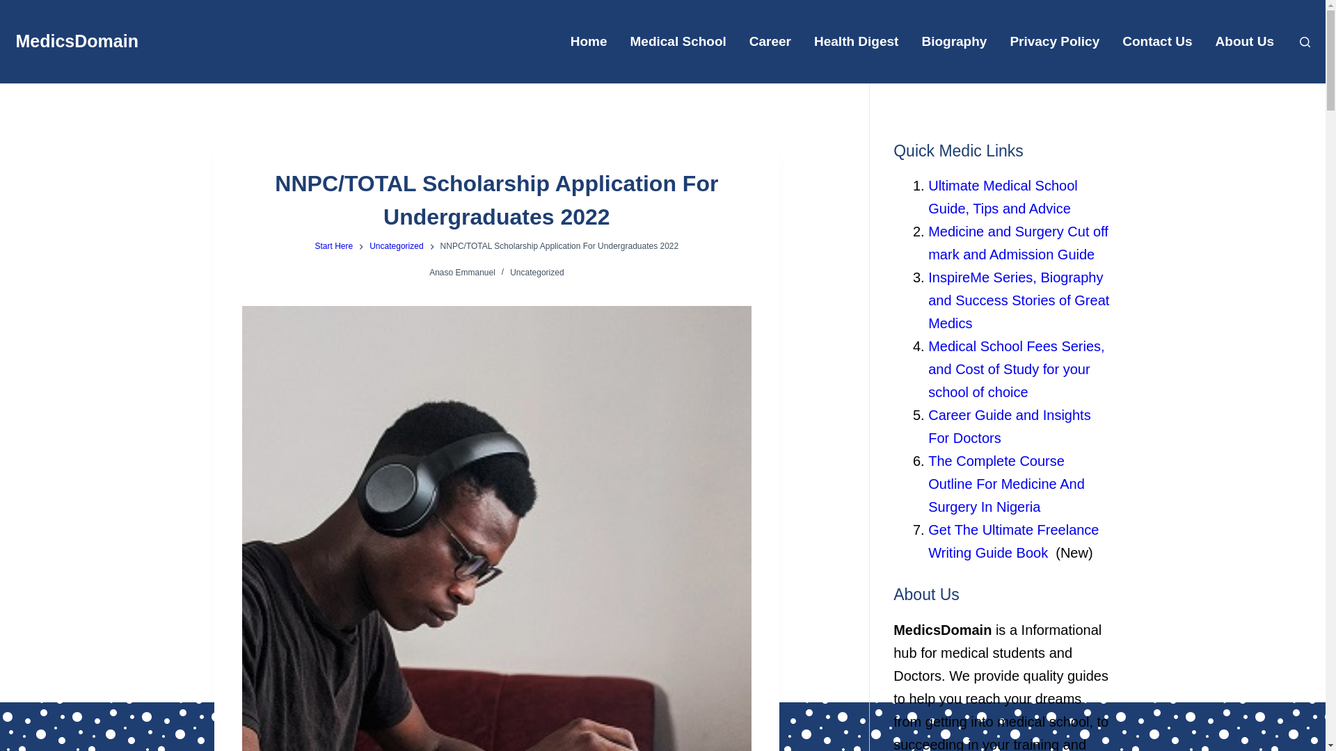 This screenshot has width=1336, height=751. What do you see at coordinates (1244, 42) in the screenshot?
I see `About Us` at bounding box center [1244, 42].